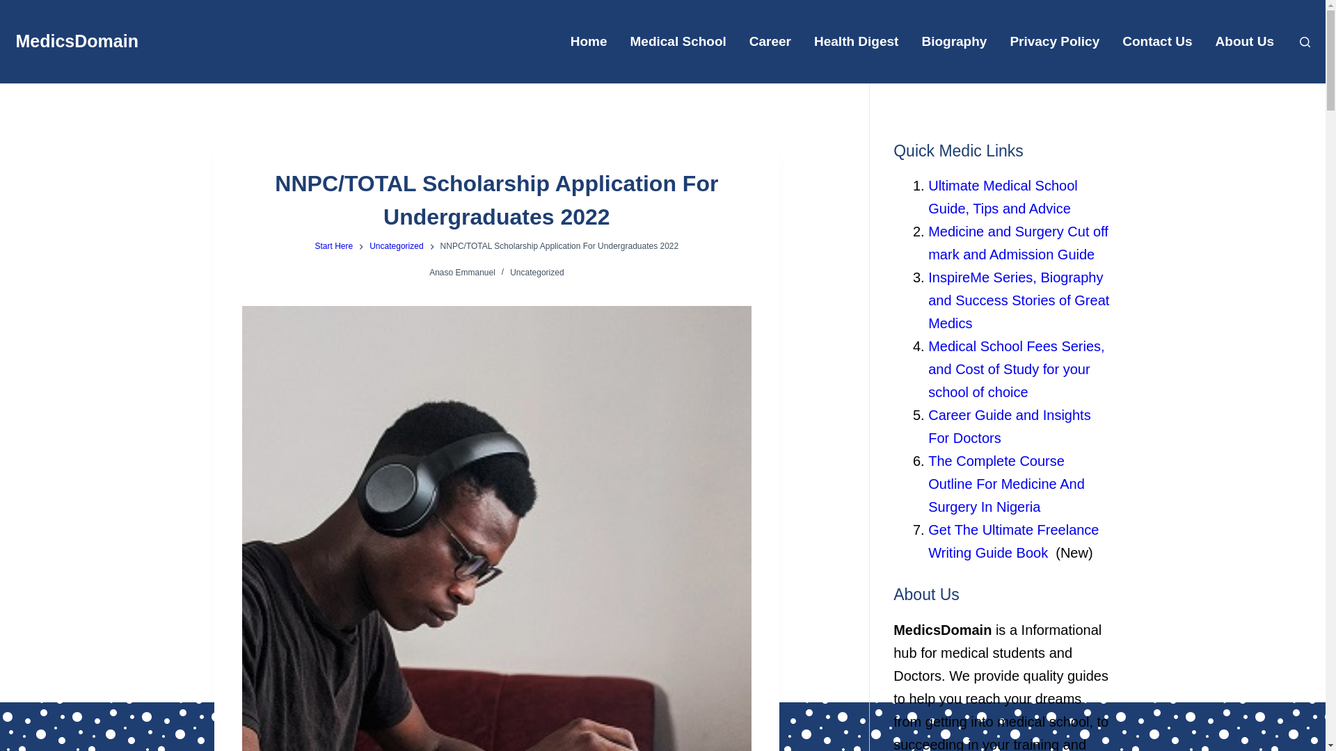 This screenshot has width=1336, height=751. What do you see at coordinates (1244, 42) in the screenshot?
I see `About Us` at bounding box center [1244, 42].